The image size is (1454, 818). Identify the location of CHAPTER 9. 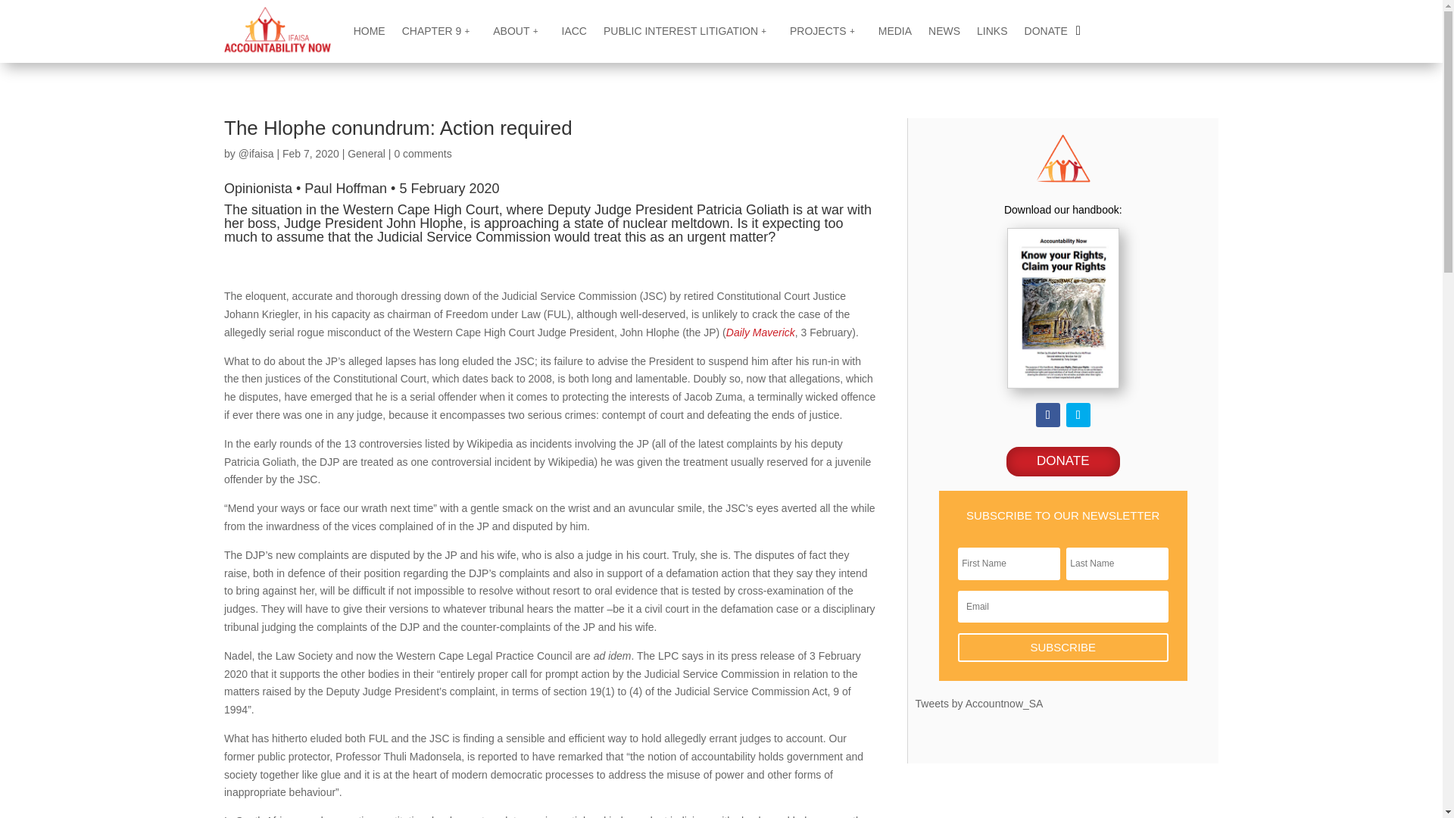
(439, 30).